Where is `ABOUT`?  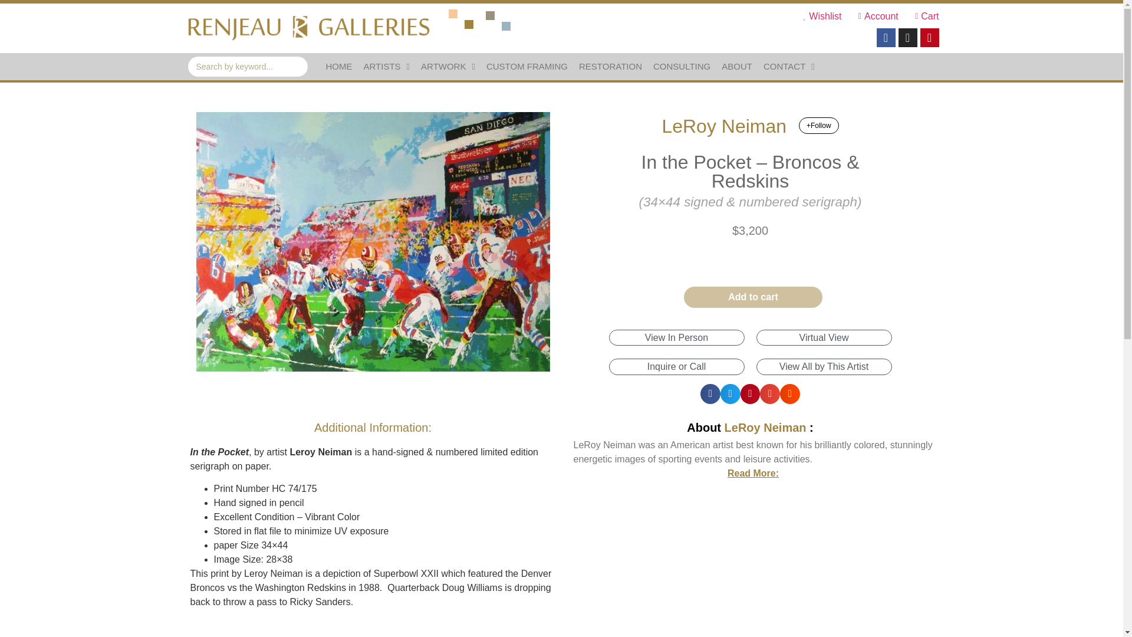
ABOUT is located at coordinates (737, 66).